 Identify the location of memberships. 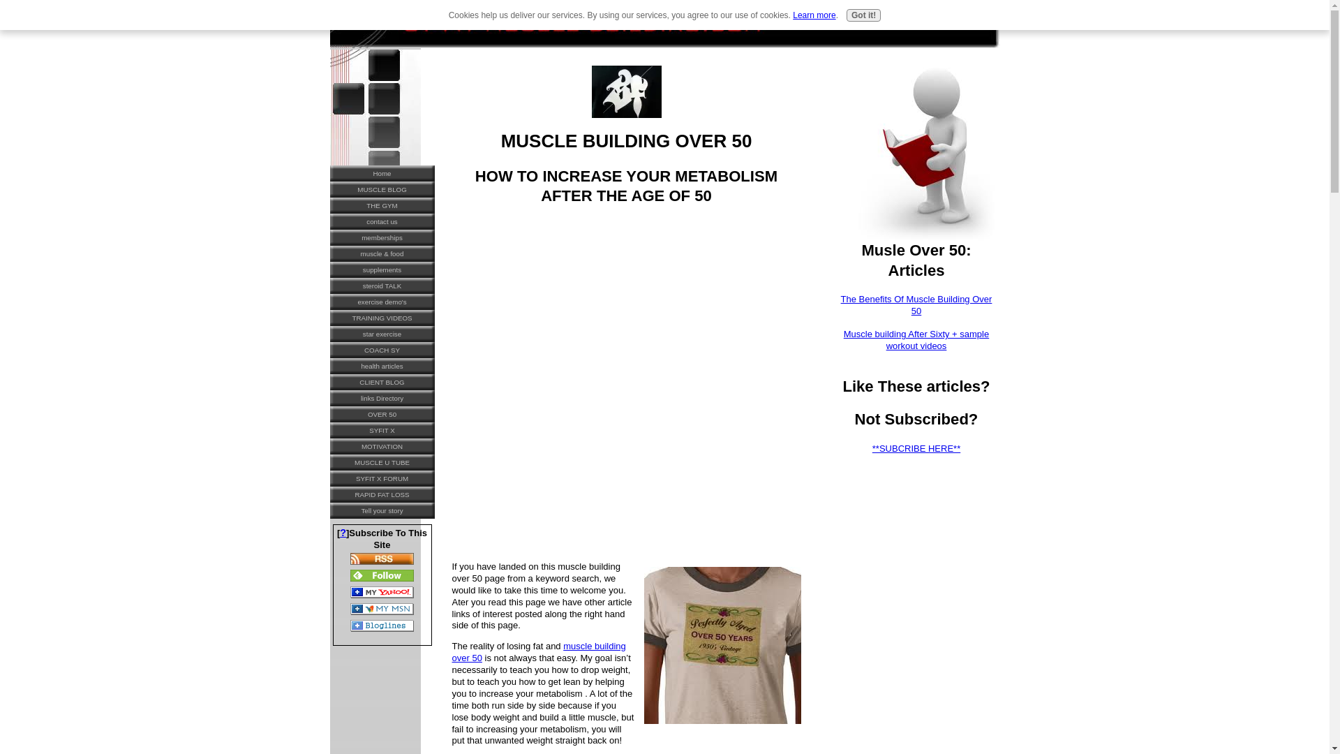
(382, 237).